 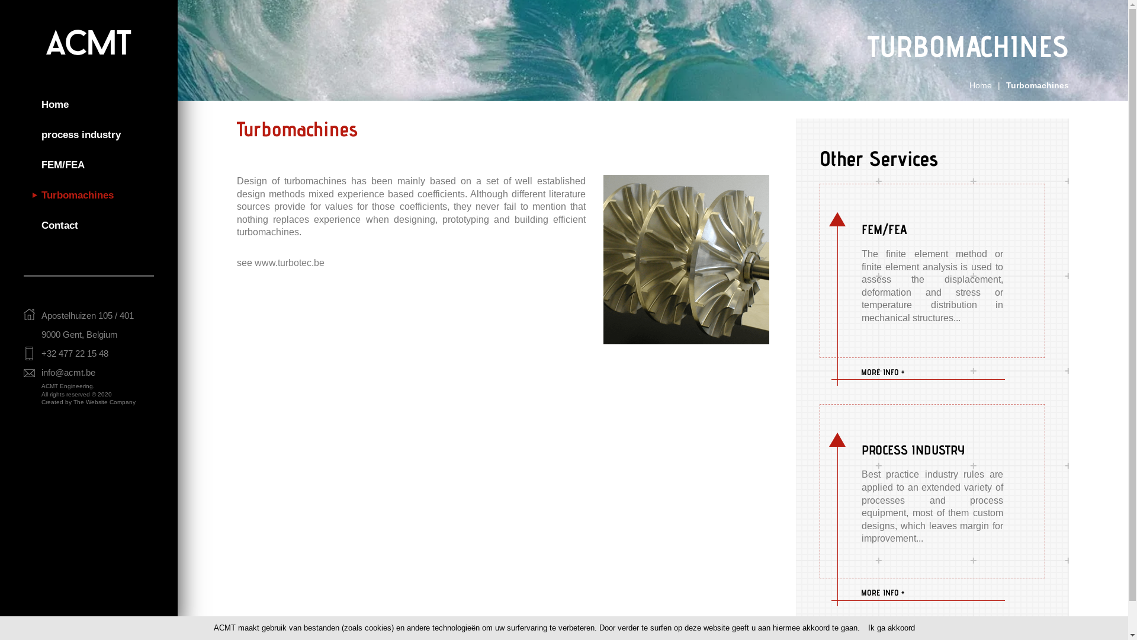 What do you see at coordinates (69, 372) in the screenshot?
I see `info@acmt.be` at bounding box center [69, 372].